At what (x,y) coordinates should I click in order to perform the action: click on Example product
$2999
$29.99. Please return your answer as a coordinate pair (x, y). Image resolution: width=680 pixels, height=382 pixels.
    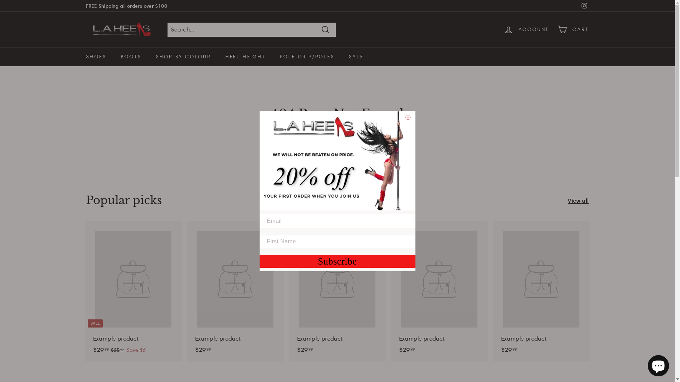
    Looking at the image, I should click on (337, 291).